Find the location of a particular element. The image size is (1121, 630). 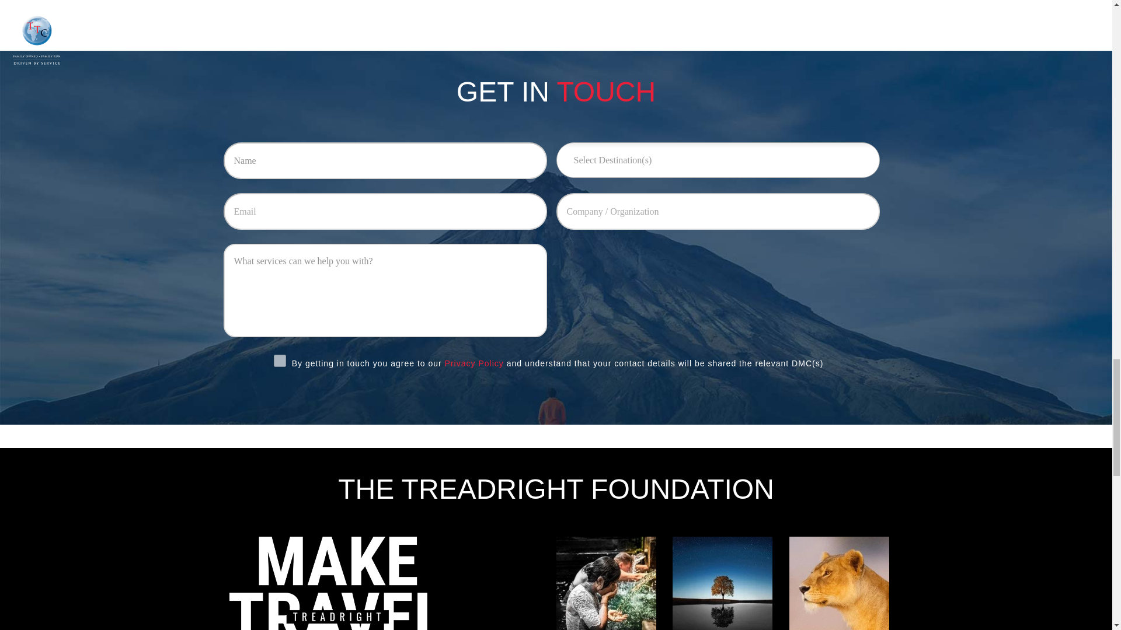

1 is located at coordinates (279, 360).